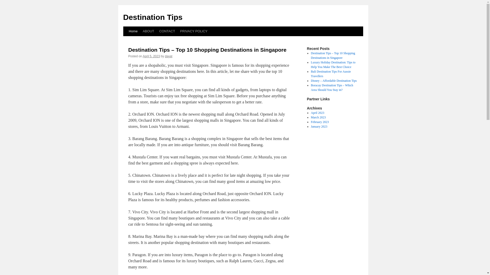  Describe the element at coordinates (319, 127) in the screenshot. I see `January 2023` at that location.